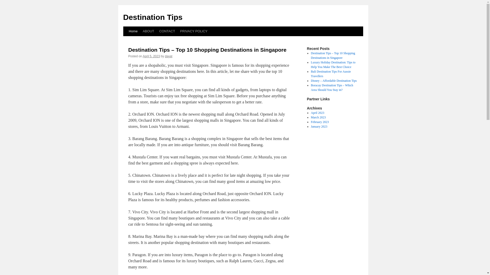  Describe the element at coordinates (319, 127) in the screenshot. I see `January 2023` at that location.